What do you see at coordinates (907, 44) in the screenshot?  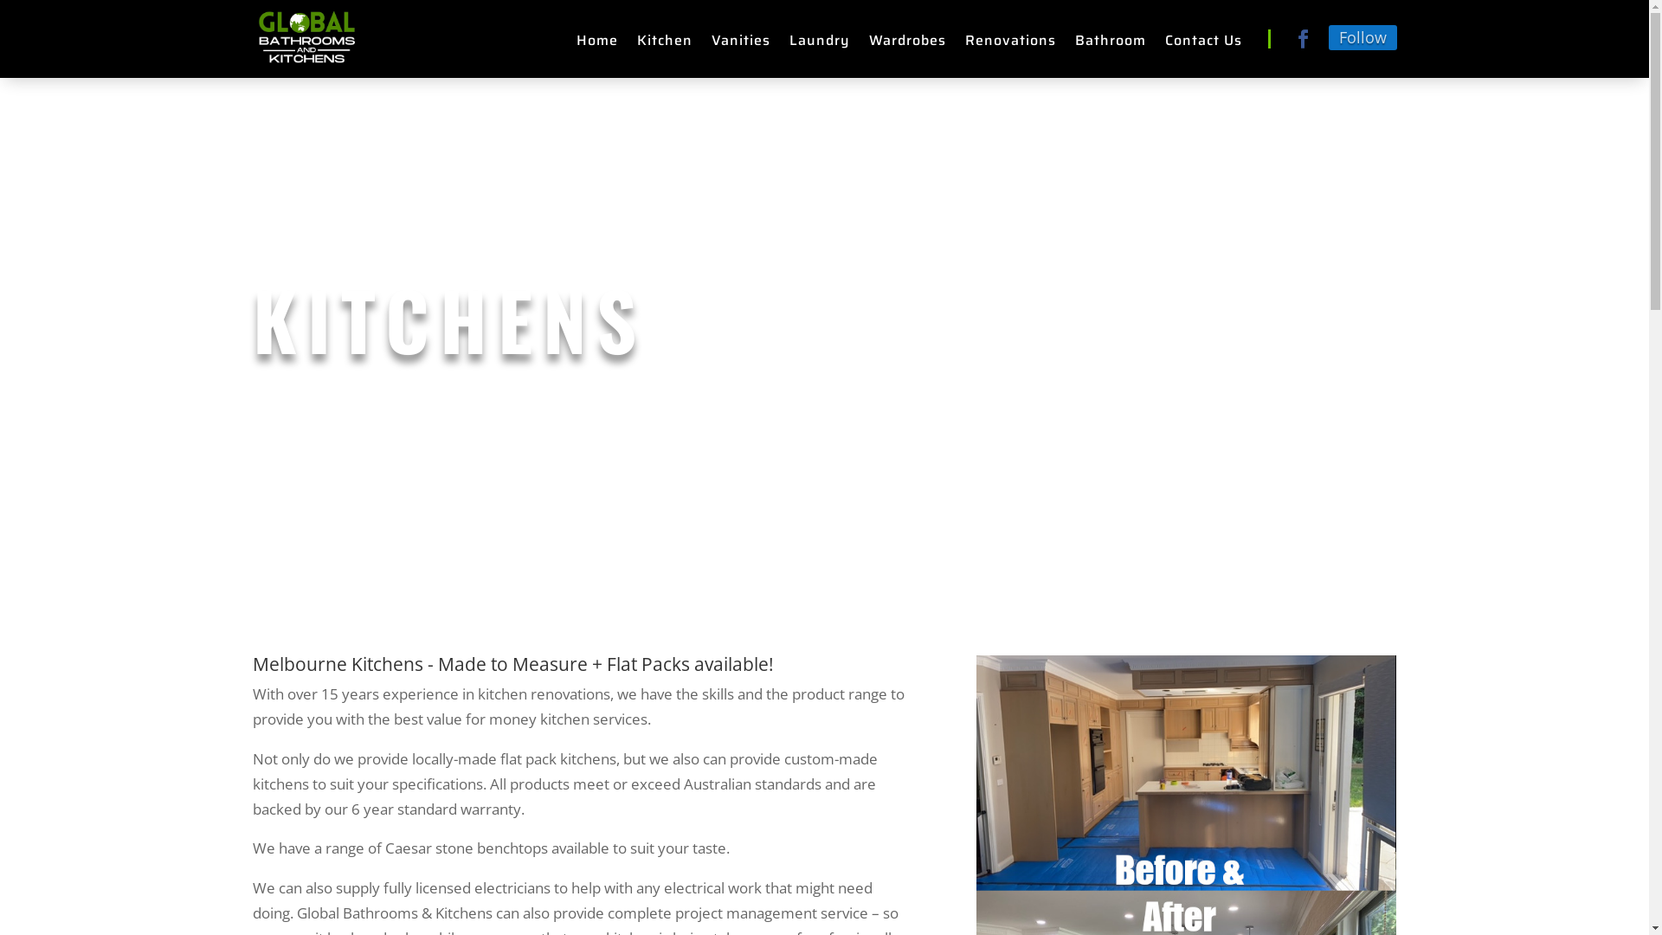 I see `Wardrobes` at bounding box center [907, 44].